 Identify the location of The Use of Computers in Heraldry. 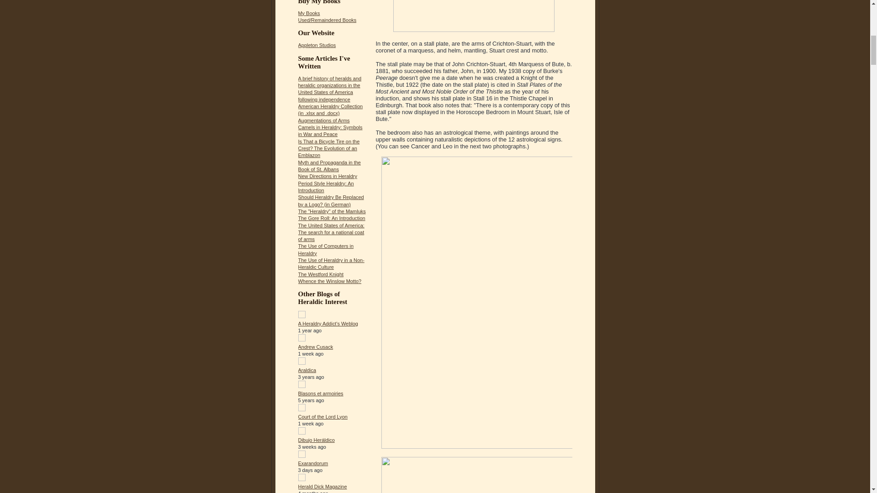
(325, 249).